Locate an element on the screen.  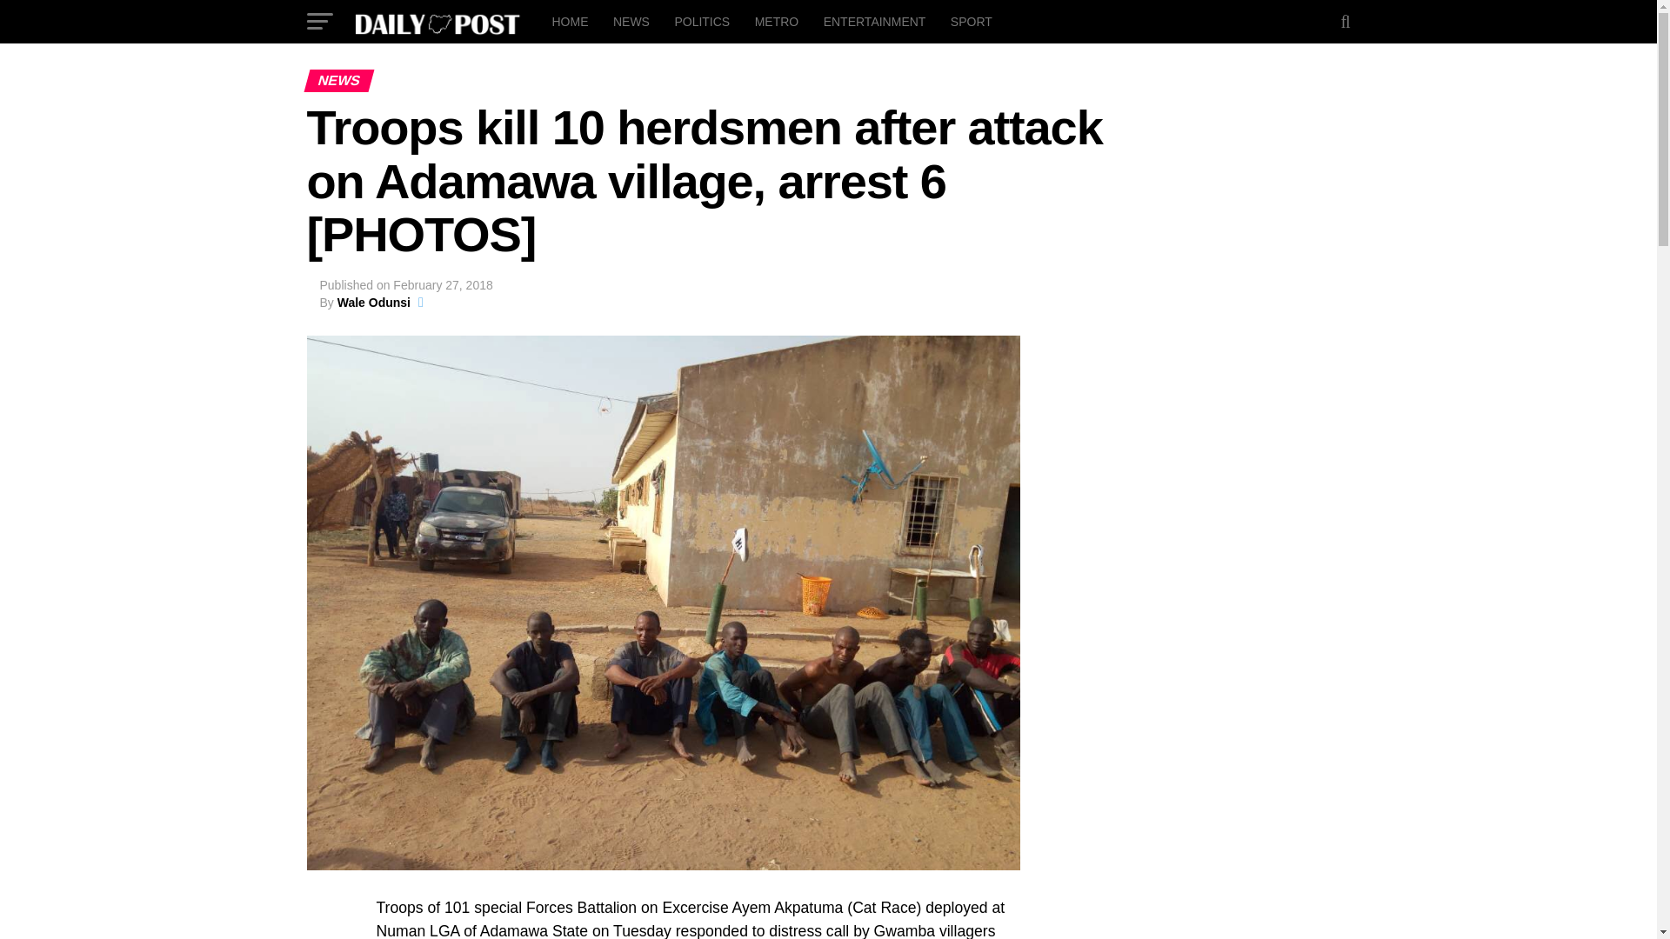
ENTERTAINMENT is located at coordinates (875, 21).